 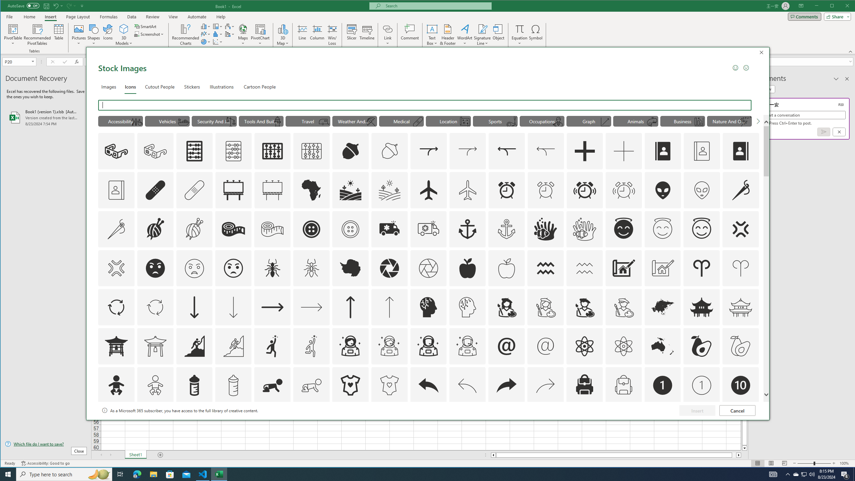 I want to click on AutomationID: Icons_Back_LTR_M, so click(x=468, y=385).